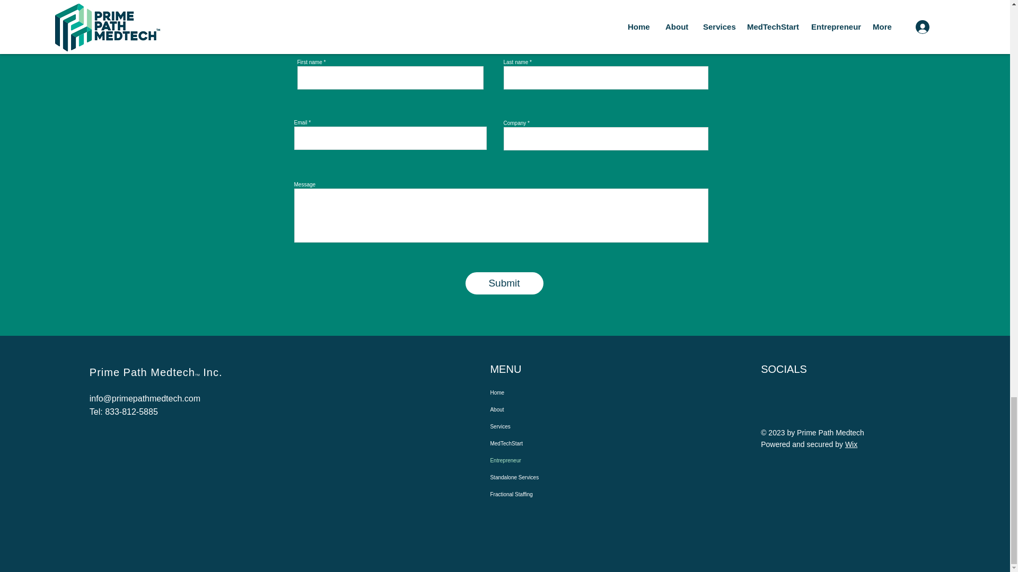 This screenshot has width=1018, height=572. Describe the element at coordinates (539, 478) in the screenshot. I see `Standalone Services` at that location.